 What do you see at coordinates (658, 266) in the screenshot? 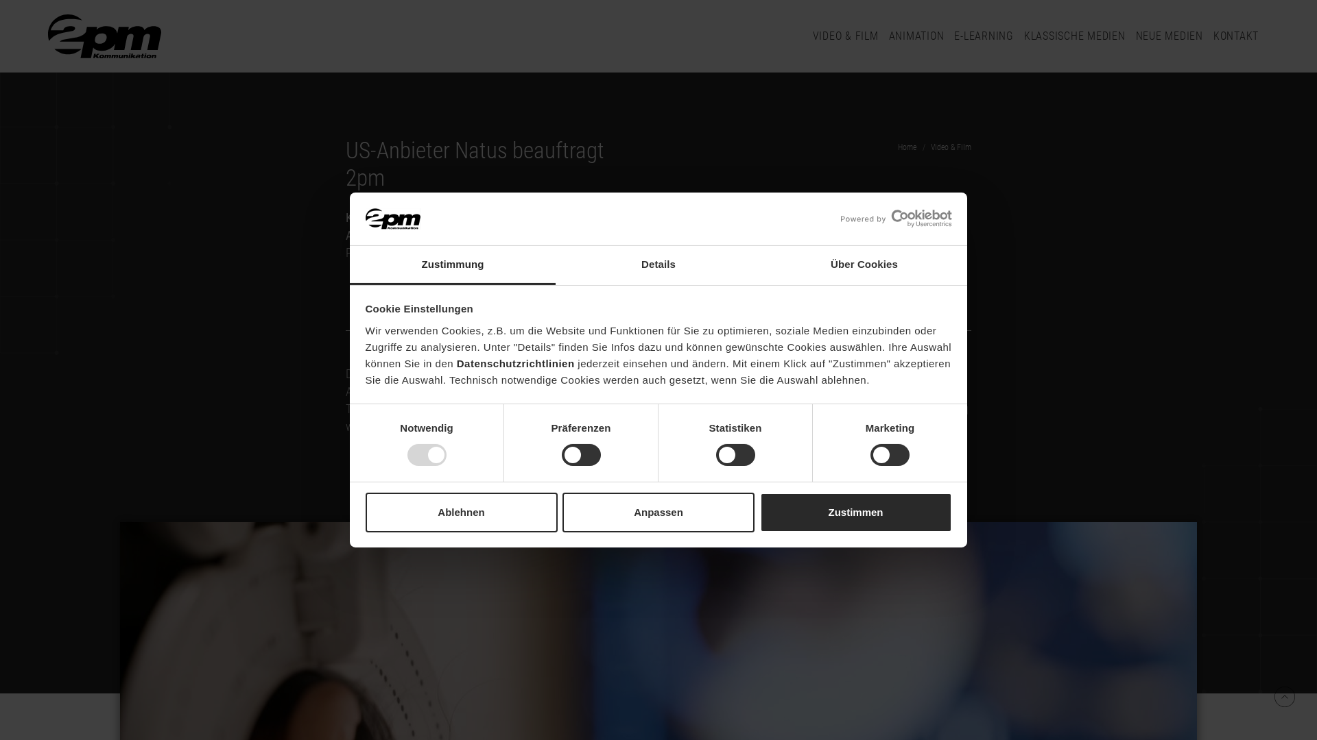
I see `Details` at bounding box center [658, 266].